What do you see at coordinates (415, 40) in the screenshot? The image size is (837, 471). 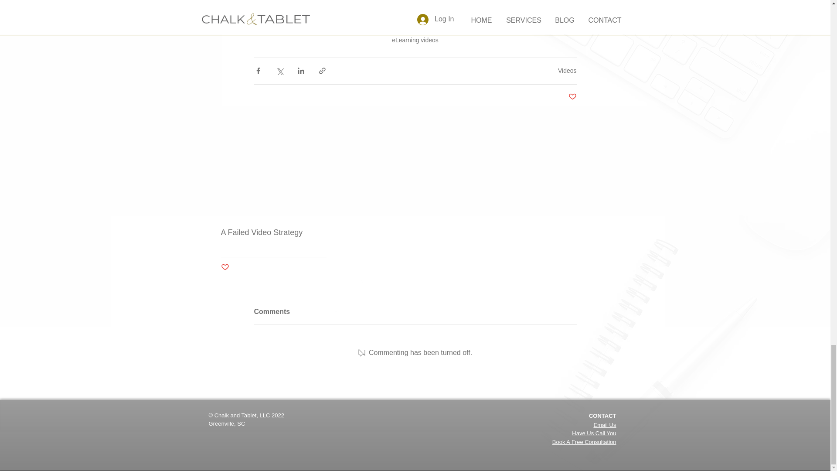 I see `eLearning videos` at bounding box center [415, 40].